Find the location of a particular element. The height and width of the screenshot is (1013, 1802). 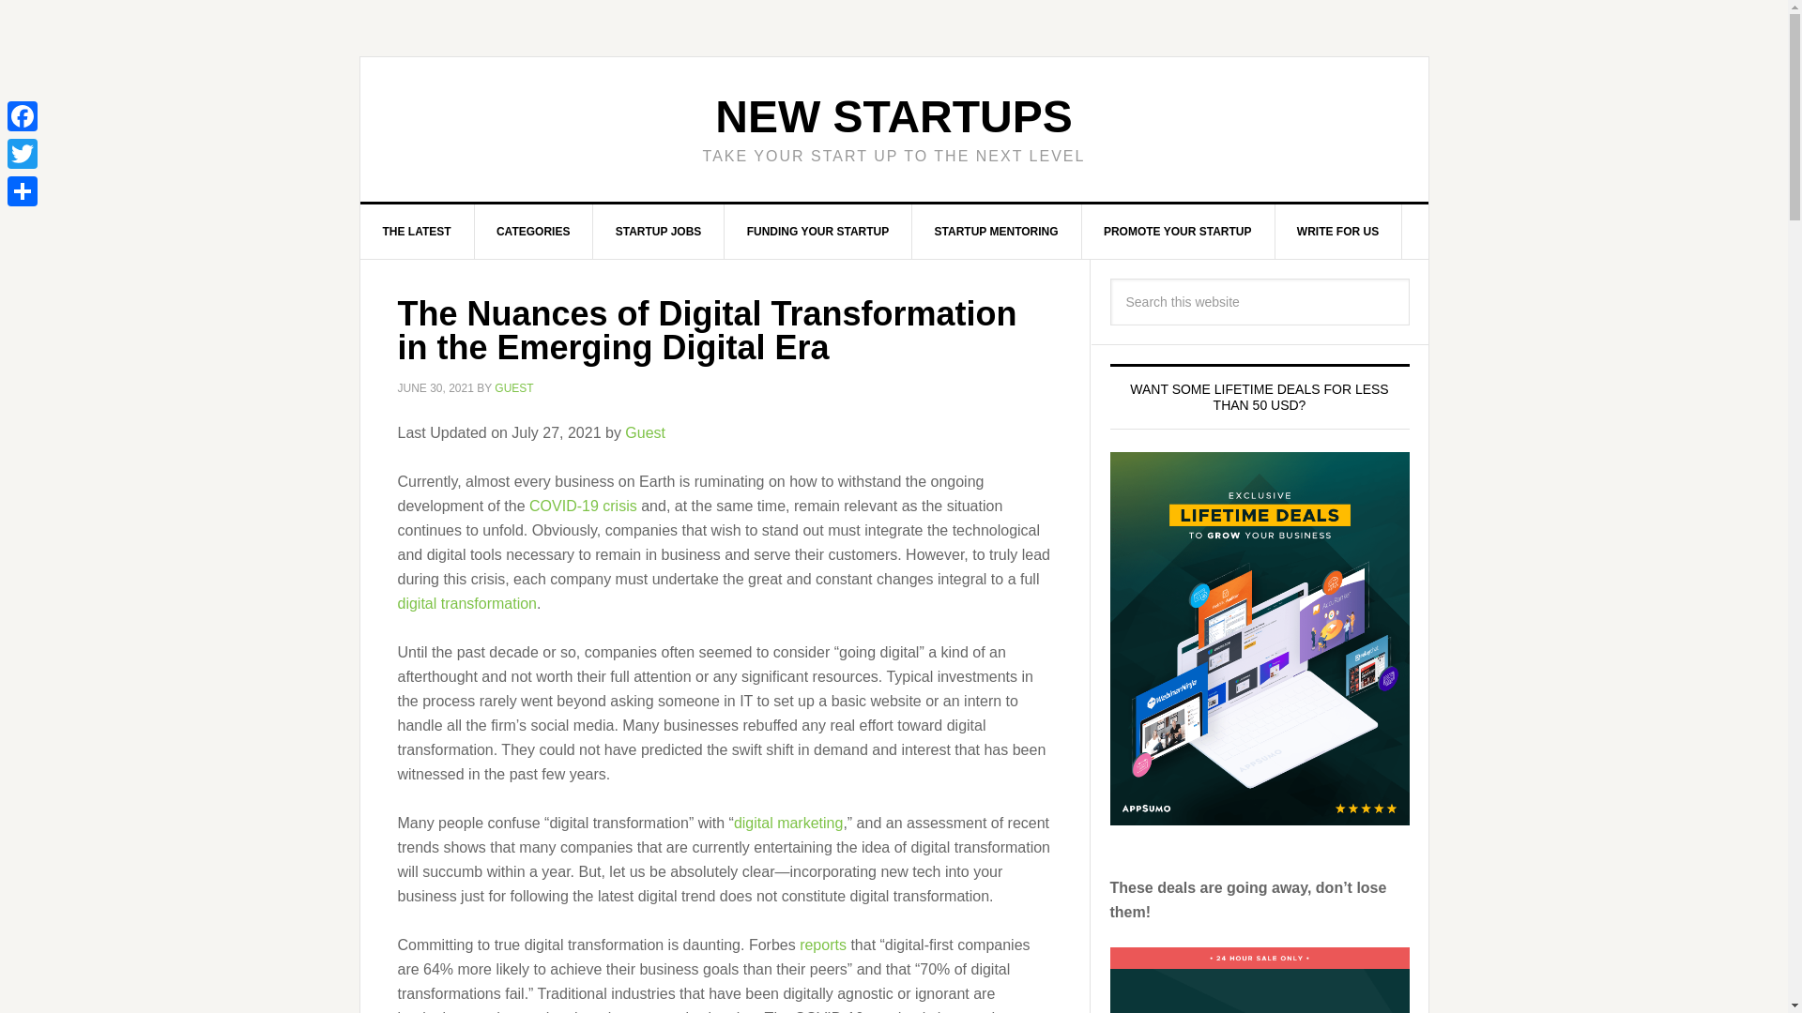

STARTUP MENTORING is located at coordinates (997, 232).